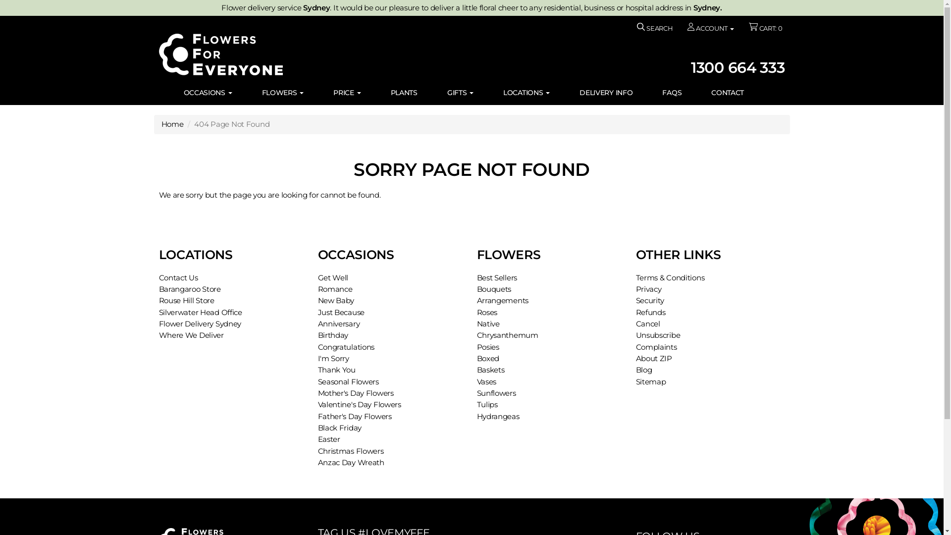  Describe the element at coordinates (356, 393) in the screenshot. I see `Mother's Day Flowers` at that location.